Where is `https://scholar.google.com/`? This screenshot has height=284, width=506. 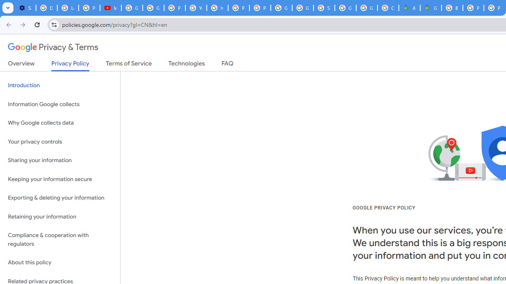
https://scholar.google.com/ is located at coordinates (217, 8).